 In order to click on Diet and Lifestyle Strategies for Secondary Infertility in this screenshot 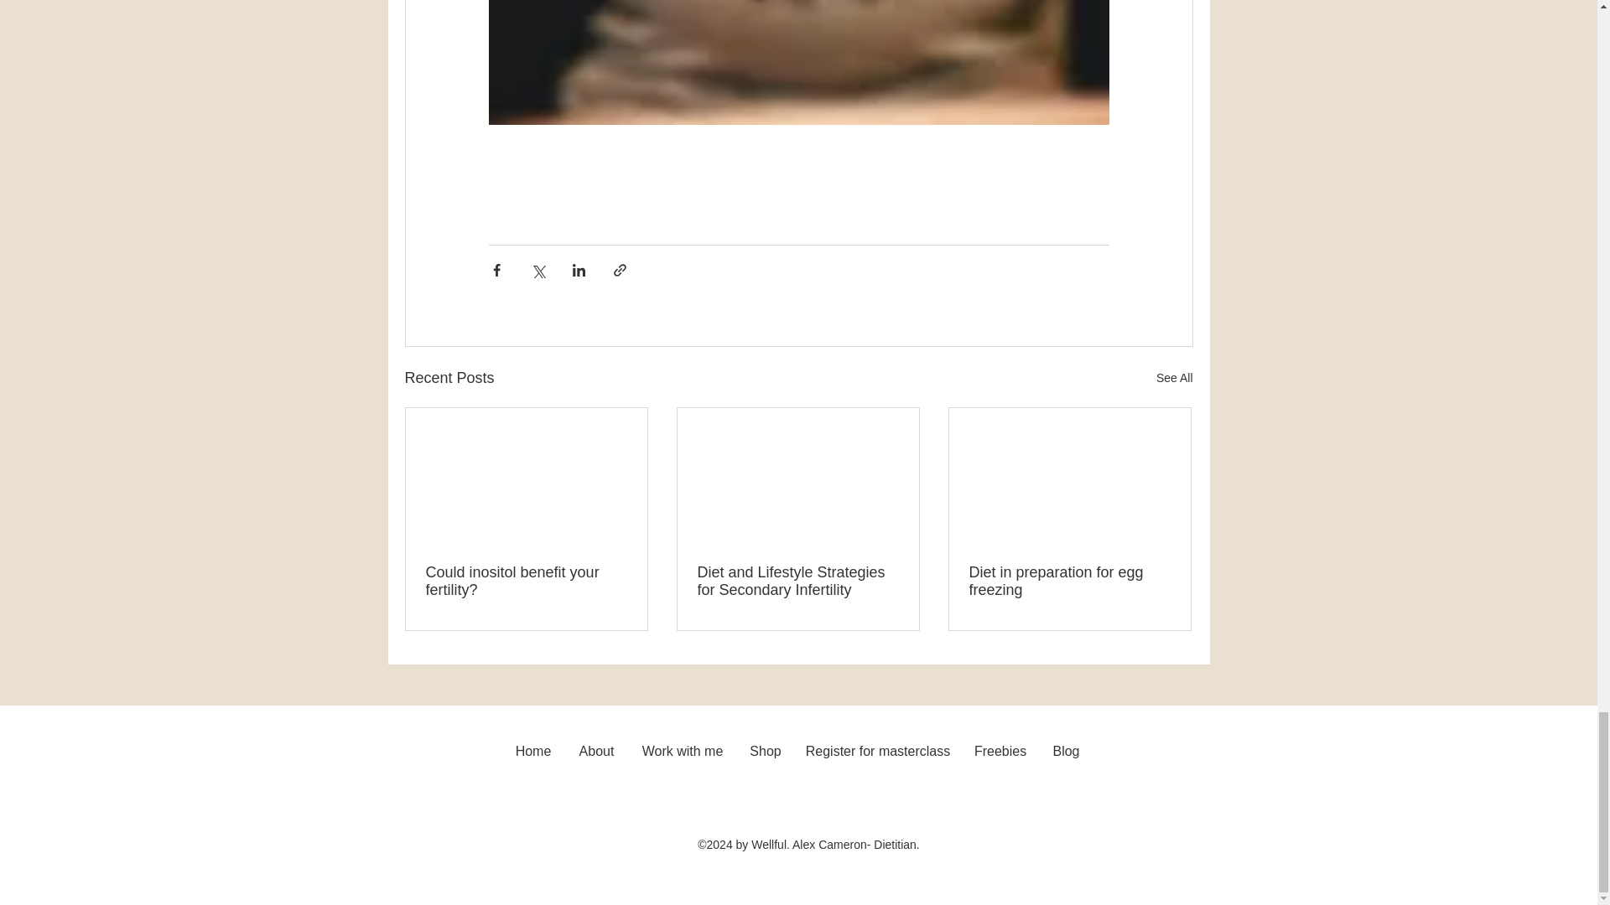, I will do `click(797, 581)`.